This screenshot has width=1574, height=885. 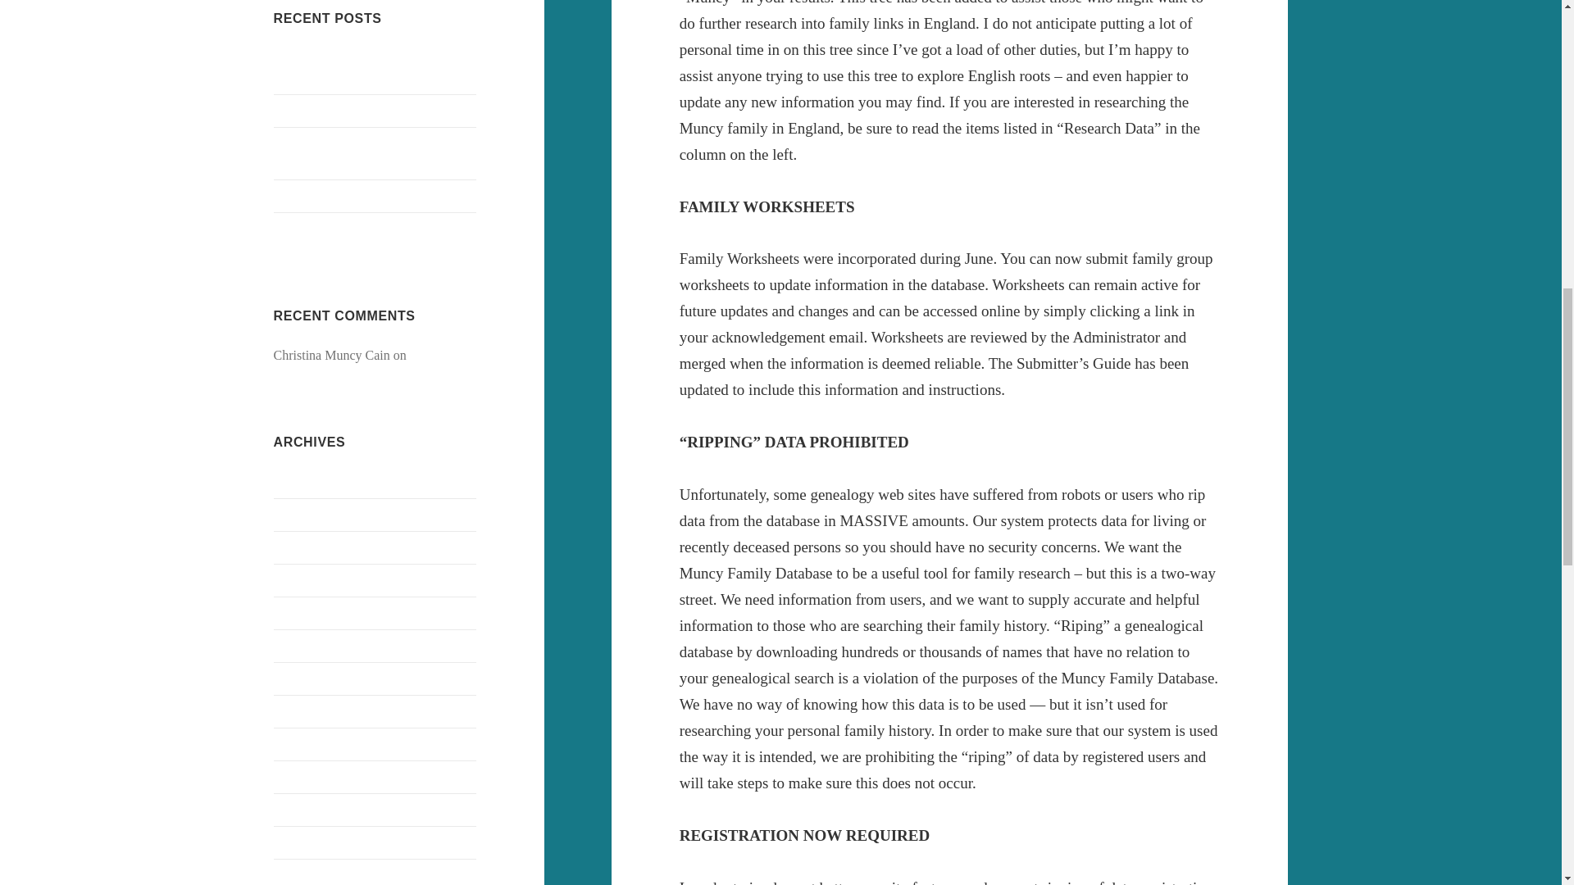 I want to click on August 2019, so click(x=307, y=514).